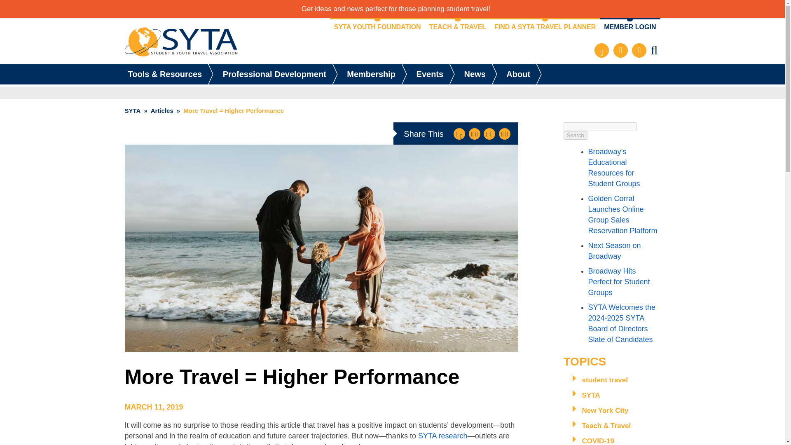 The height and width of the screenshot is (445, 791). What do you see at coordinates (545, 27) in the screenshot?
I see `FIND A SYTA TRAVEL PLANNER` at bounding box center [545, 27].